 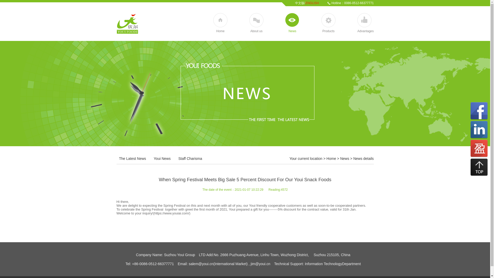 I want to click on ENGLISH, so click(x=312, y=3).